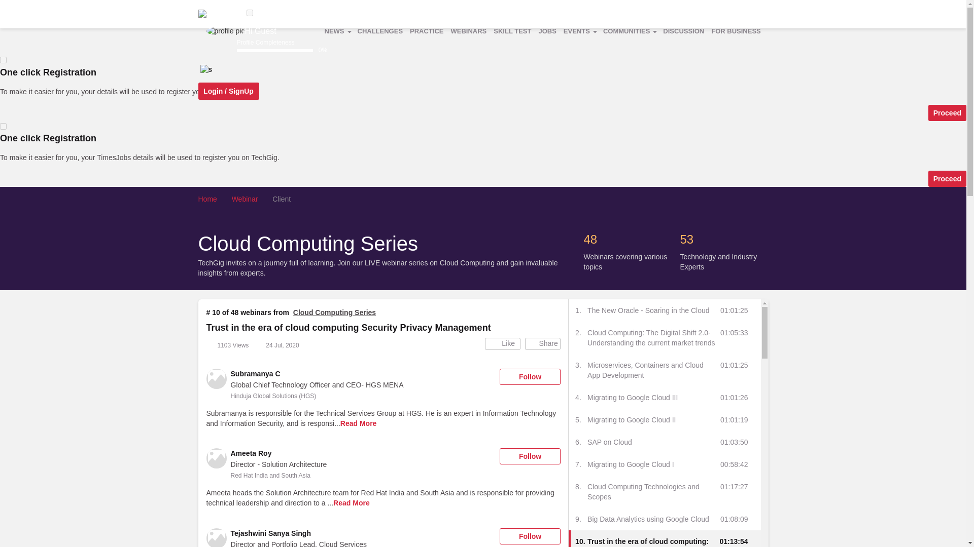  I want to click on SKILL TEST, so click(512, 31).